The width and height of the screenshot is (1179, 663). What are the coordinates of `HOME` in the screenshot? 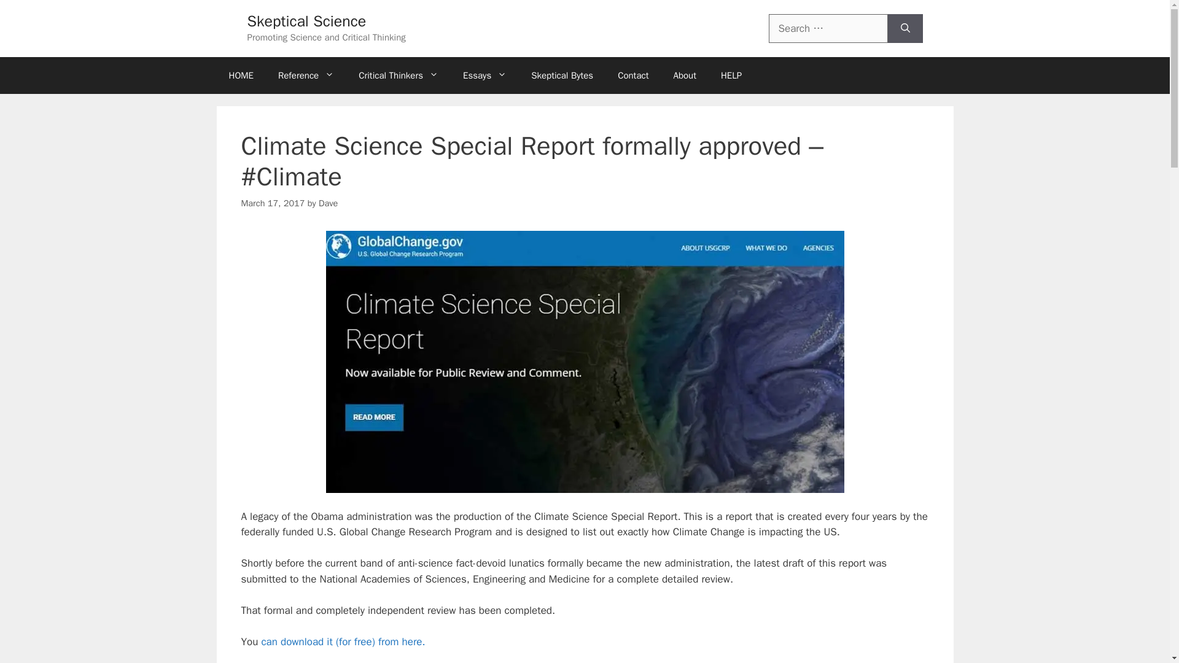 It's located at (241, 75).